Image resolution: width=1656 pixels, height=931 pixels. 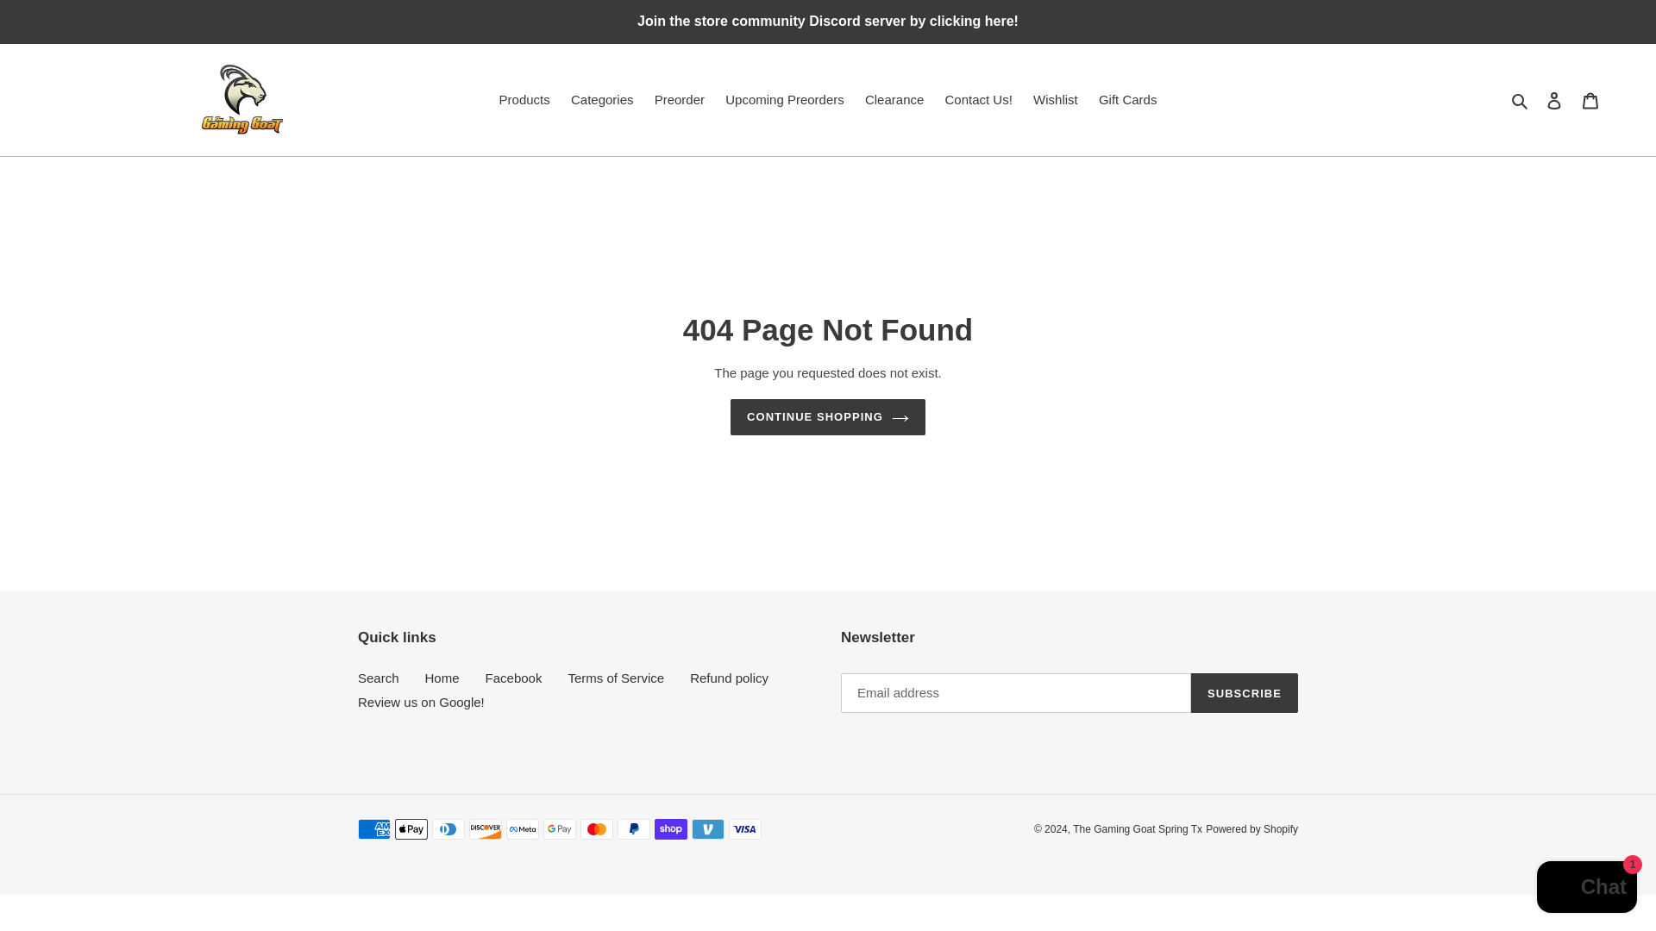 What do you see at coordinates (1244, 693) in the screenshot?
I see `SUBSCRIBE` at bounding box center [1244, 693].